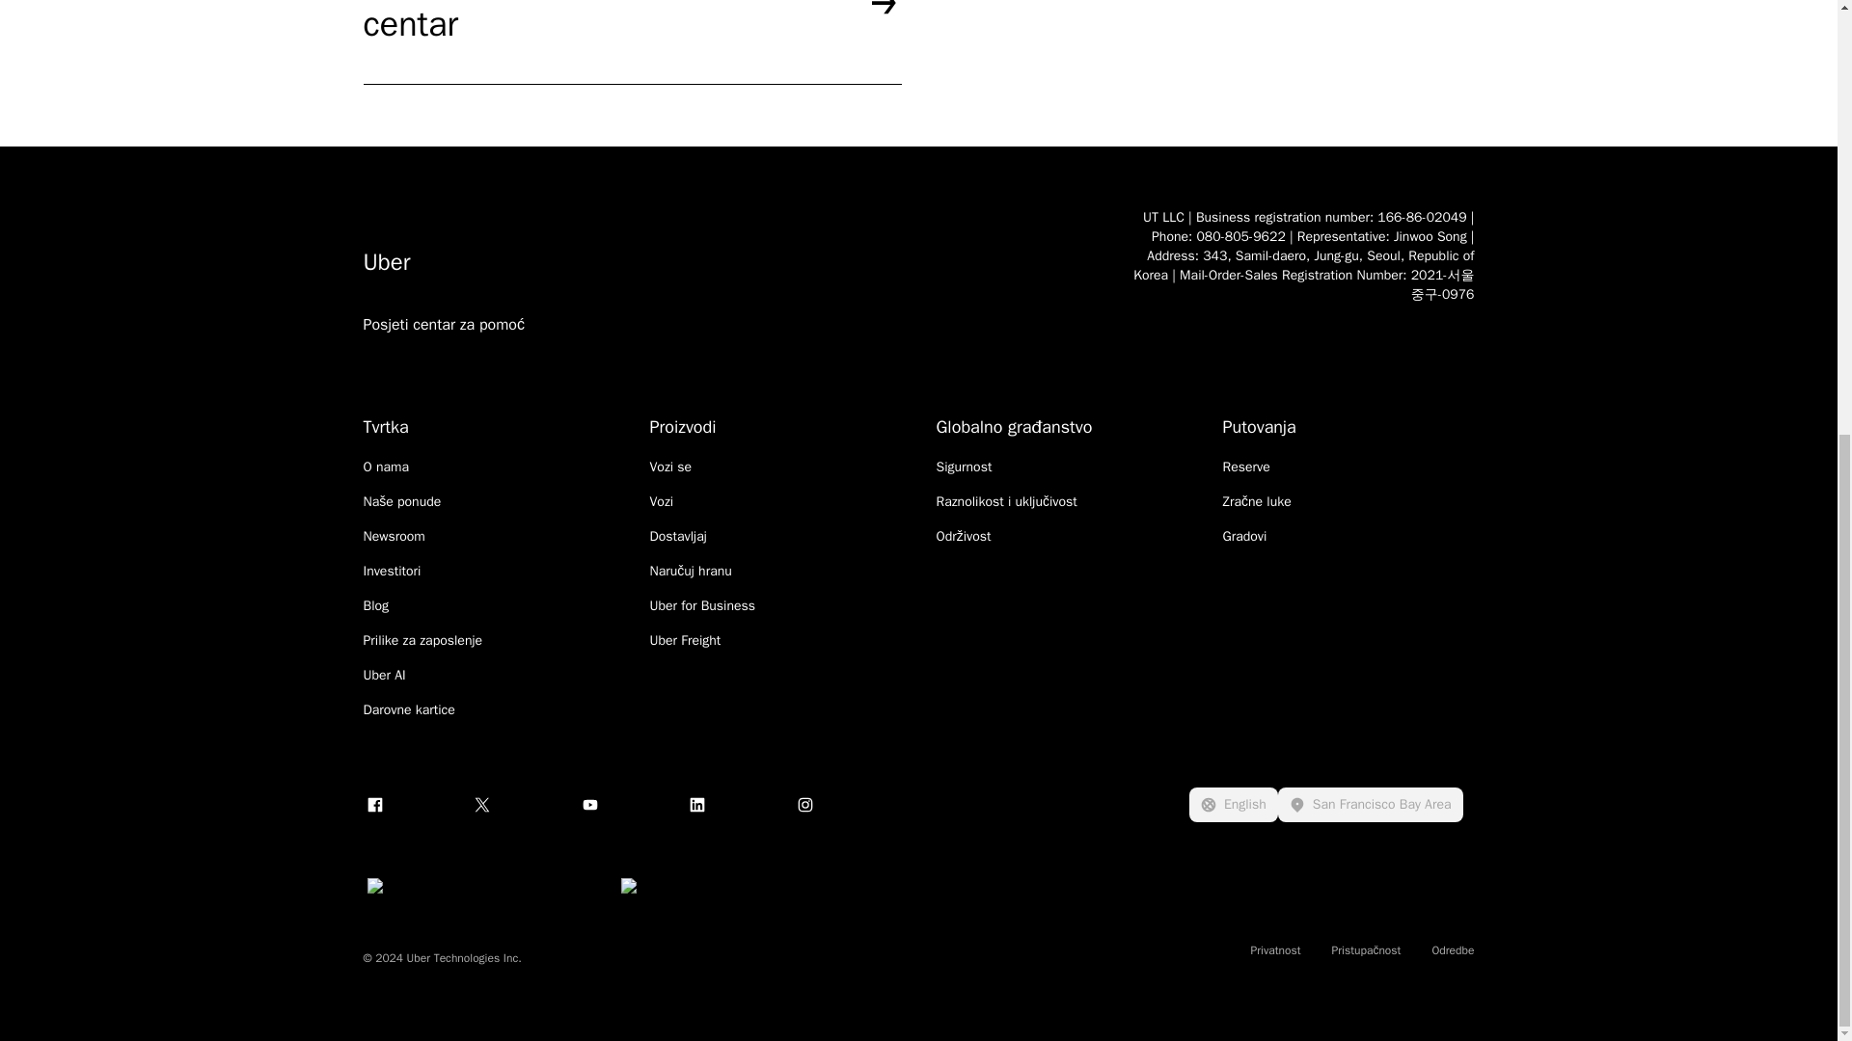 The image size is (1852, 1041). I want to click on Sigurnost, so click(963, 467).